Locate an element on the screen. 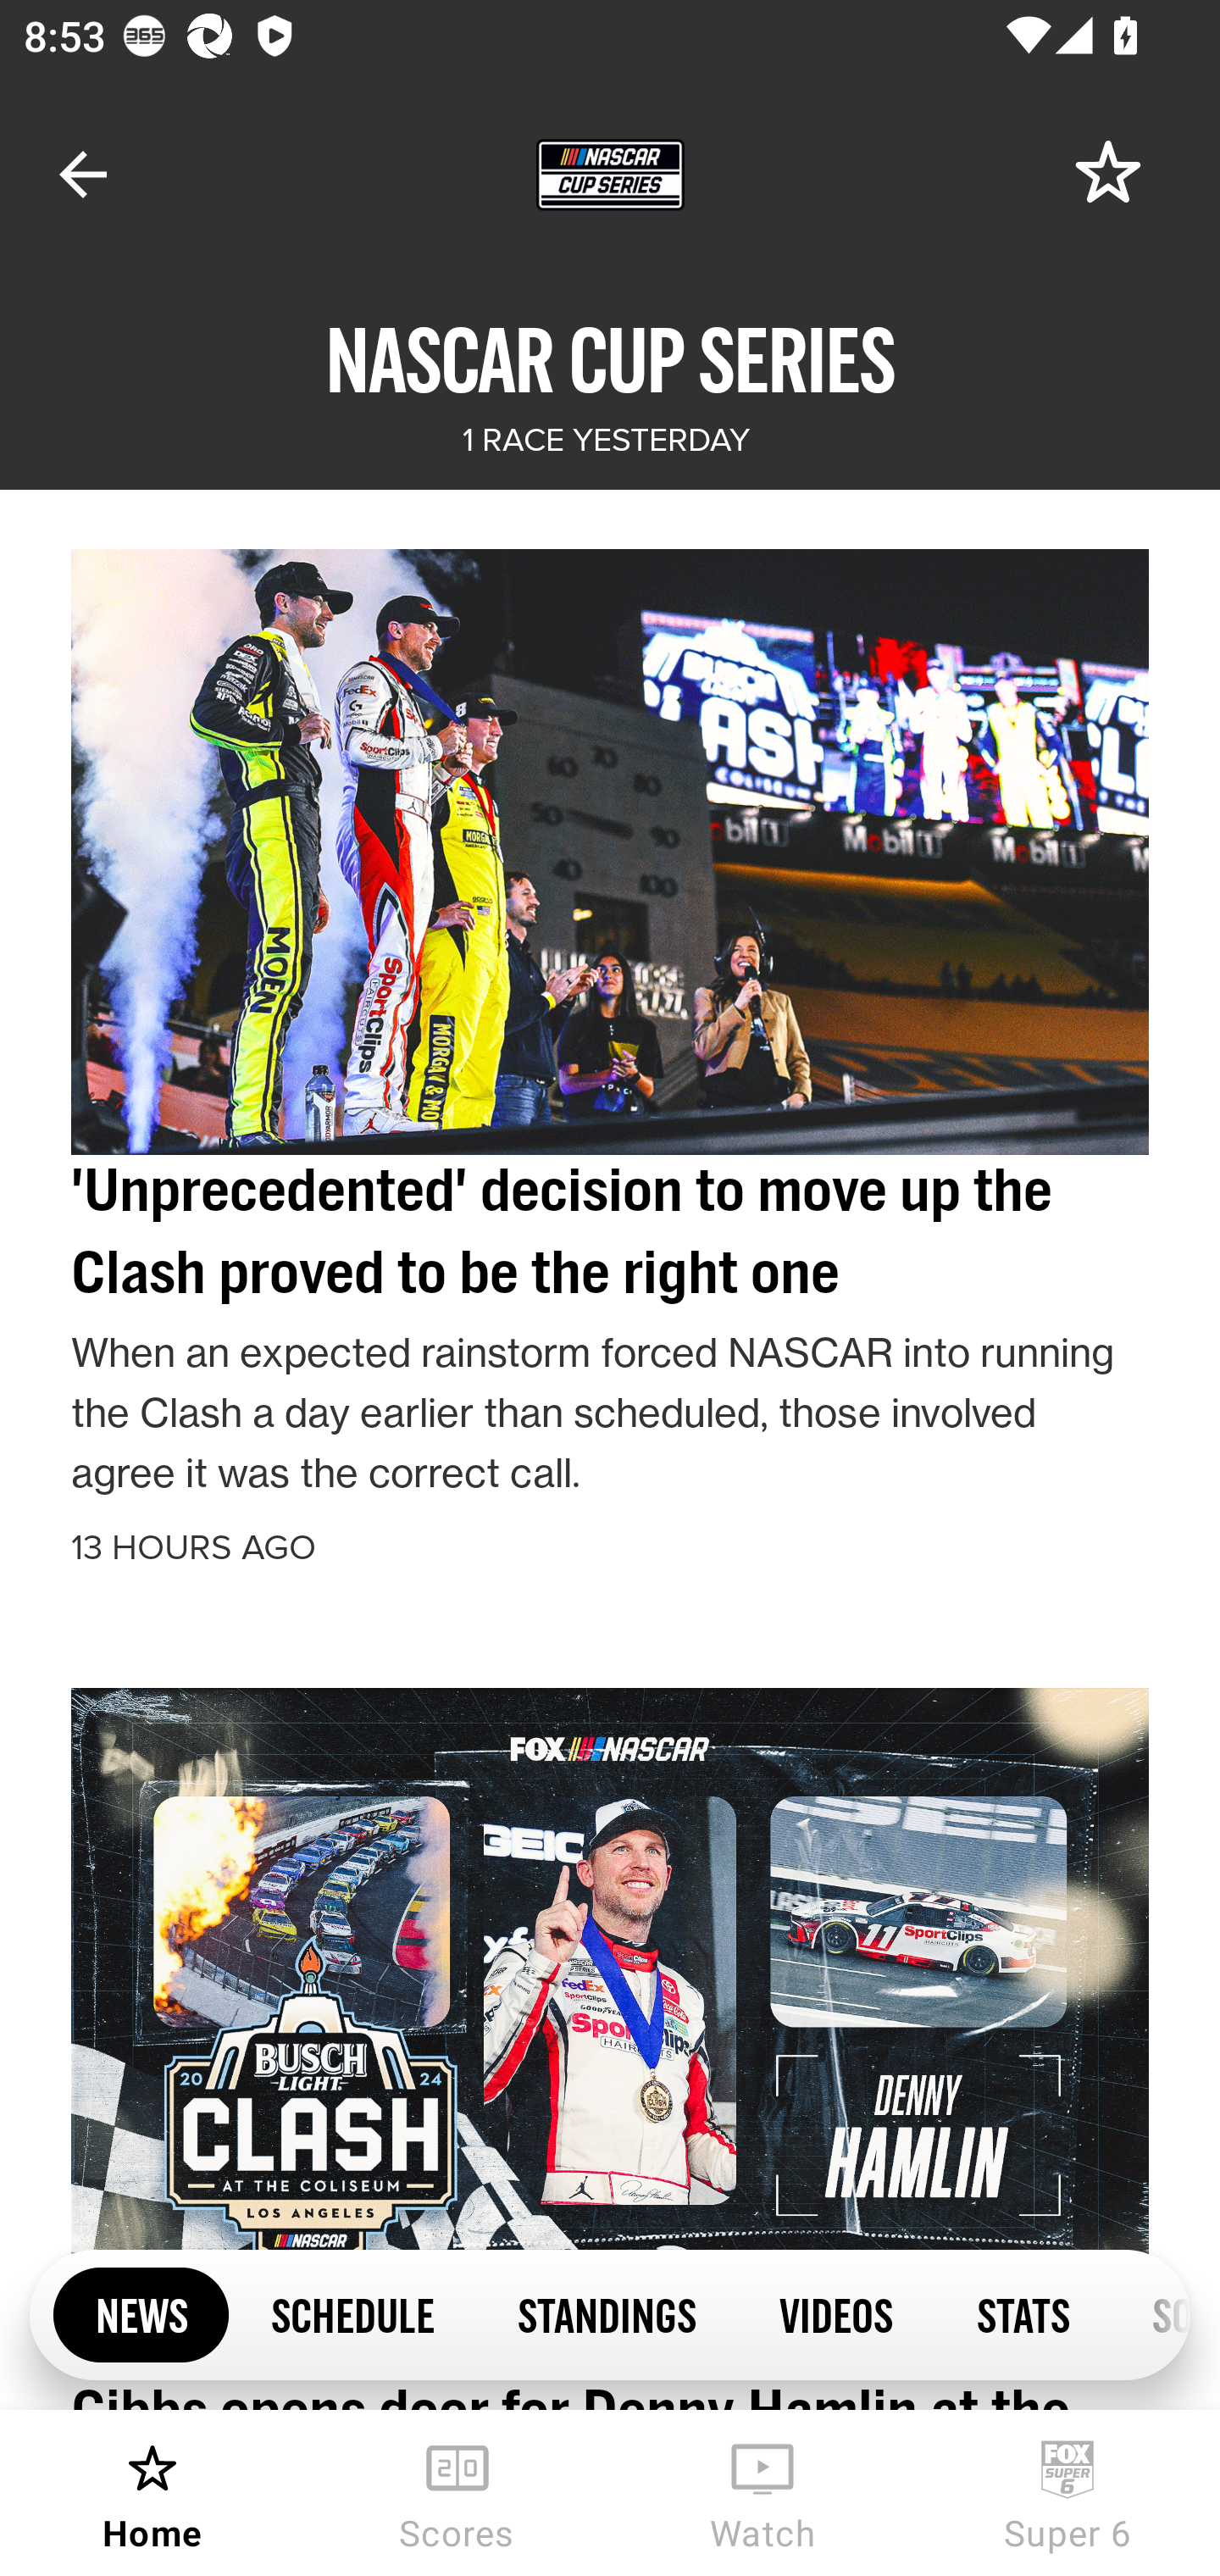  Super 6 is located at coordinates (1067, 2493).